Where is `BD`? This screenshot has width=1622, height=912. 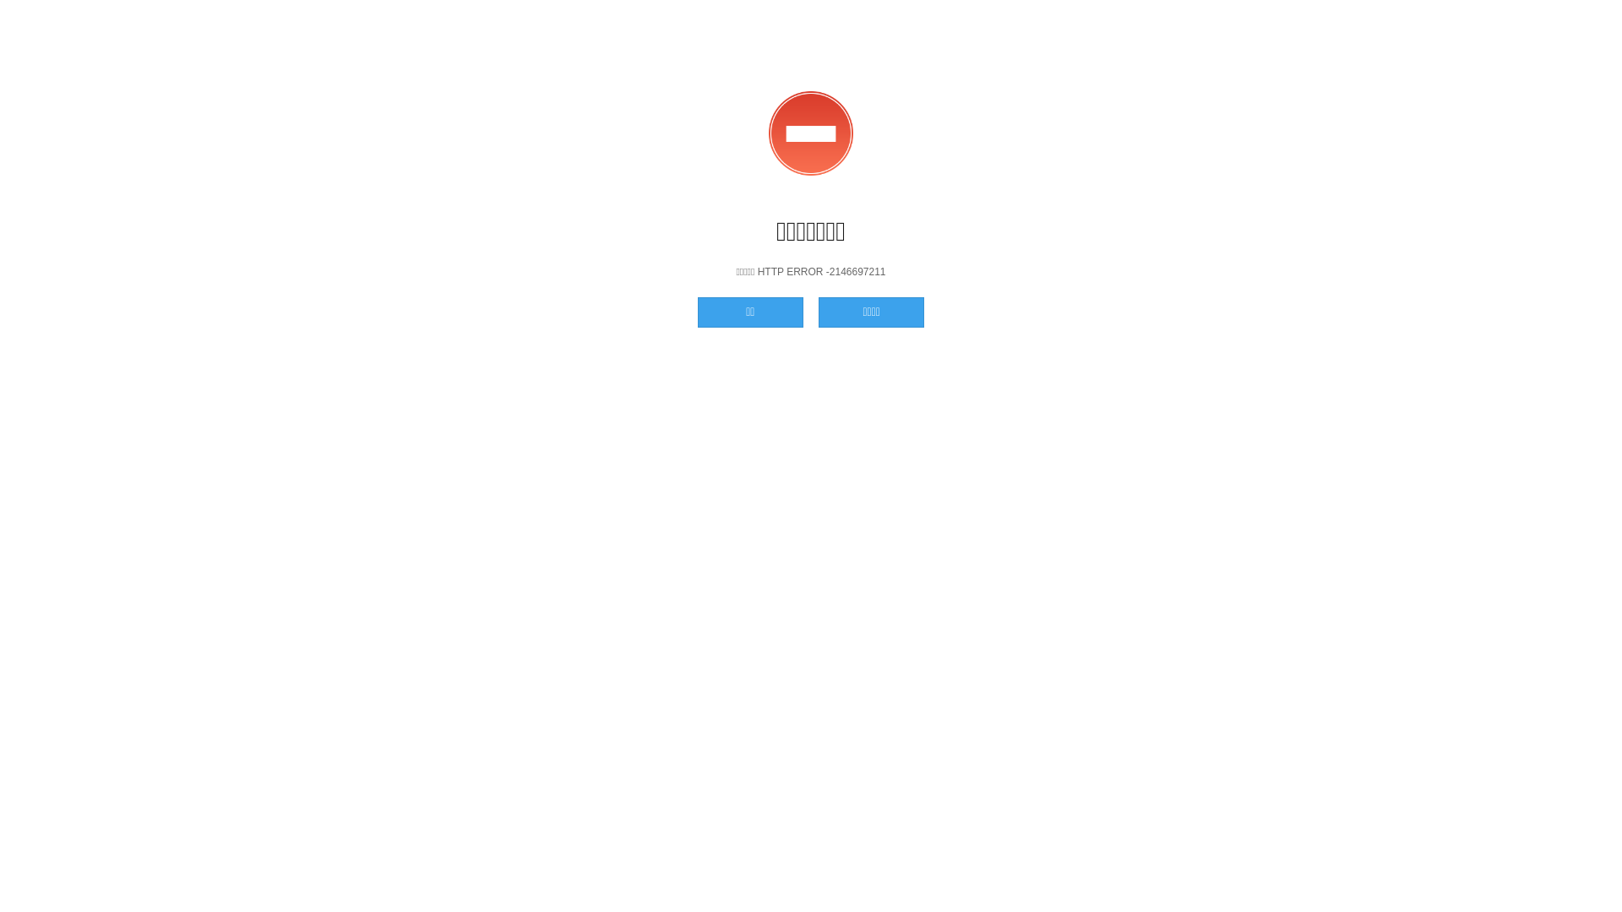 BD is located at coordinates (985, 706).